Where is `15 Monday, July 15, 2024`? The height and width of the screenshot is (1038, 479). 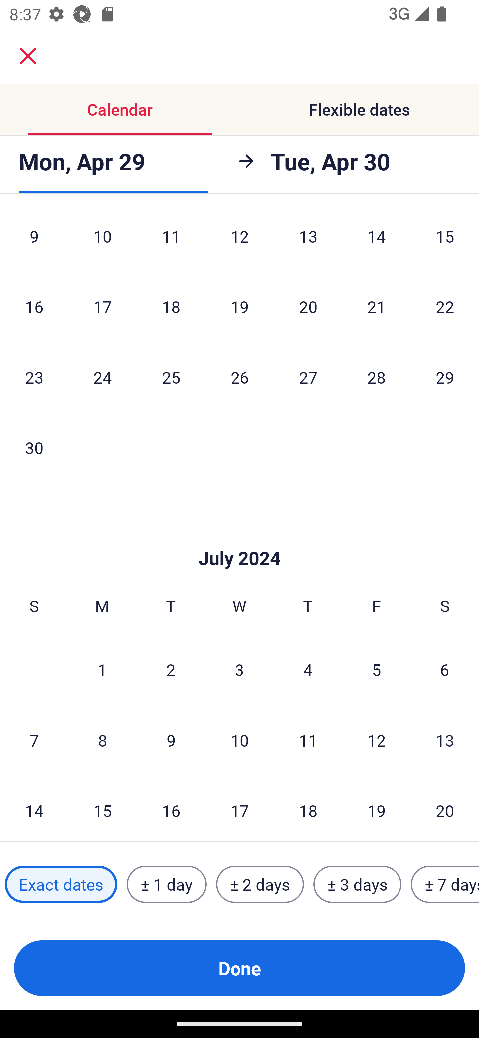
15 Monday, July 15, 2024 is located at coordinates (102, 808).